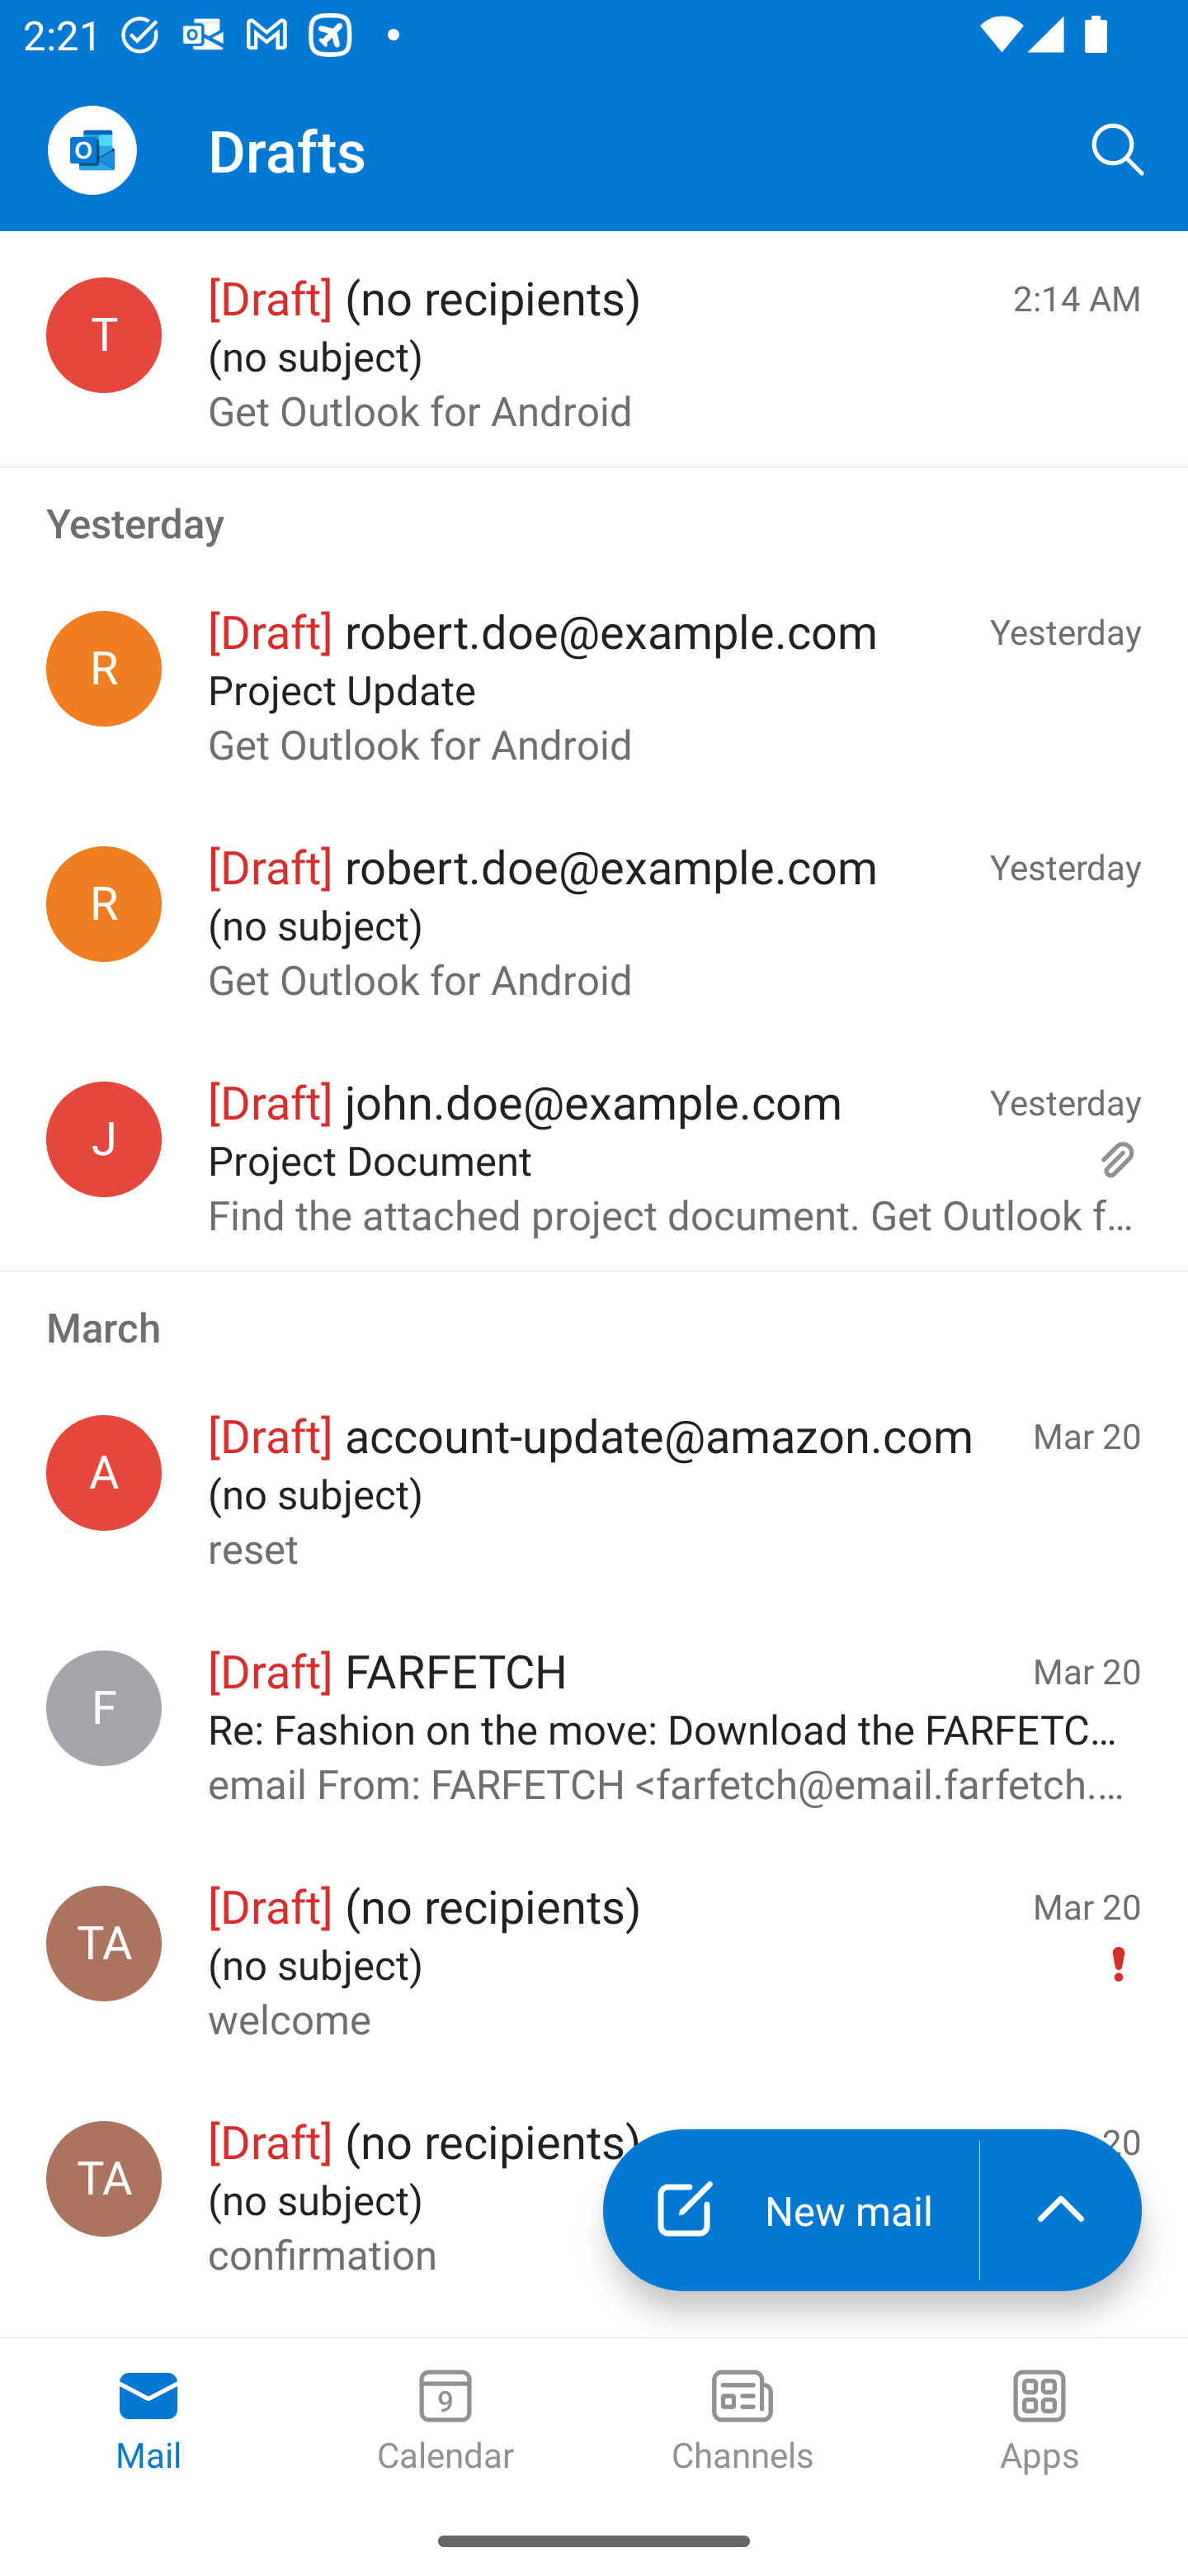 The height and width of the screenshot is (2576, 1188). What do you see at coordinates (790, 2209) in the screenshot?
I see `New mail` at bounding box center [790, 2209].